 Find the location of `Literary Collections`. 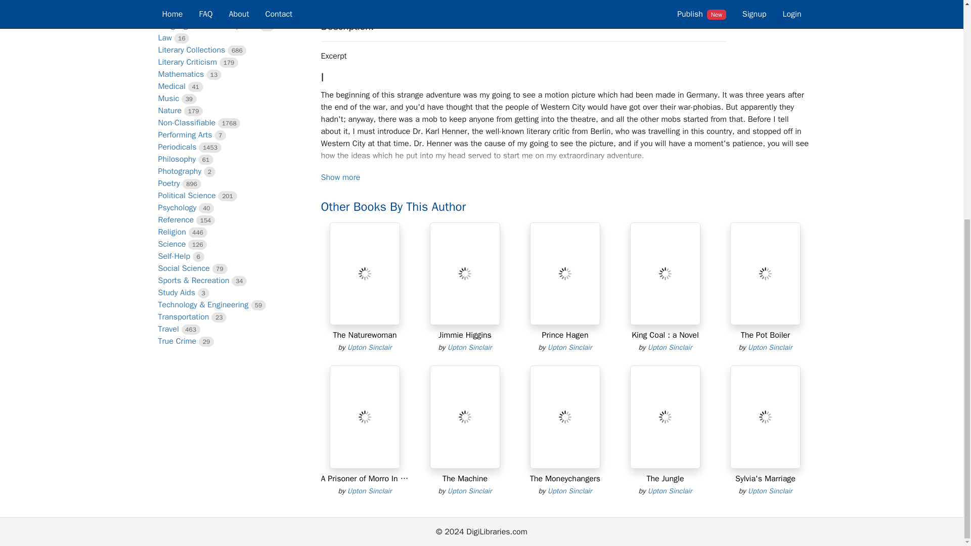

Literary Collections is located at coordinates (191, 50).